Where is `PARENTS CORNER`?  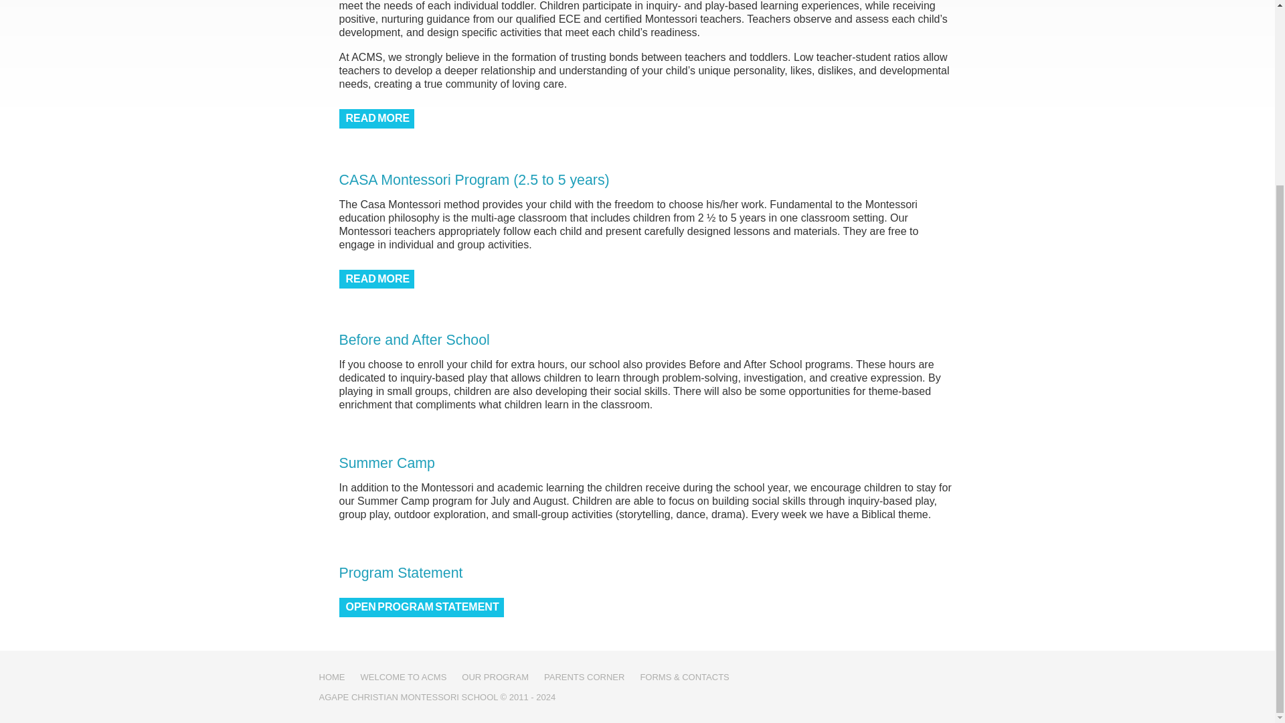 PARENTS CORNER is located at coordinates (584, 677).